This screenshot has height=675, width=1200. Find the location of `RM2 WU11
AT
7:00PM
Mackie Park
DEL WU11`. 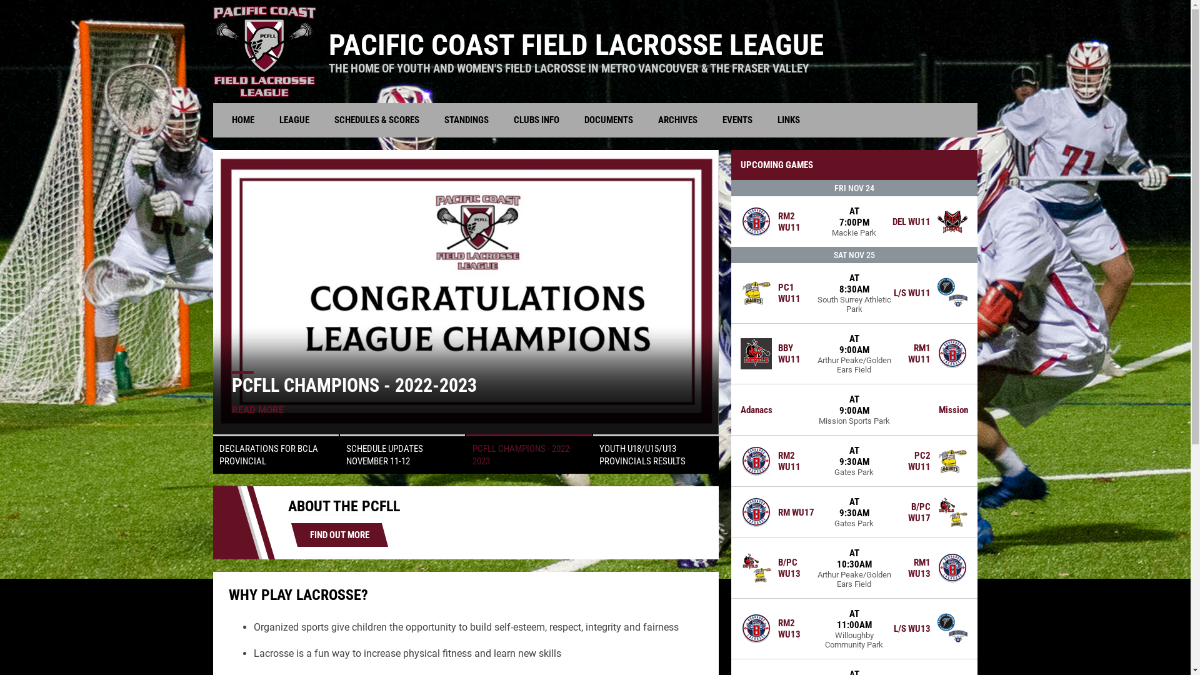

RM2 WU11
AT
7:00PM
Mackie Park
DEL WU11 is located at coordinates (854, 221).